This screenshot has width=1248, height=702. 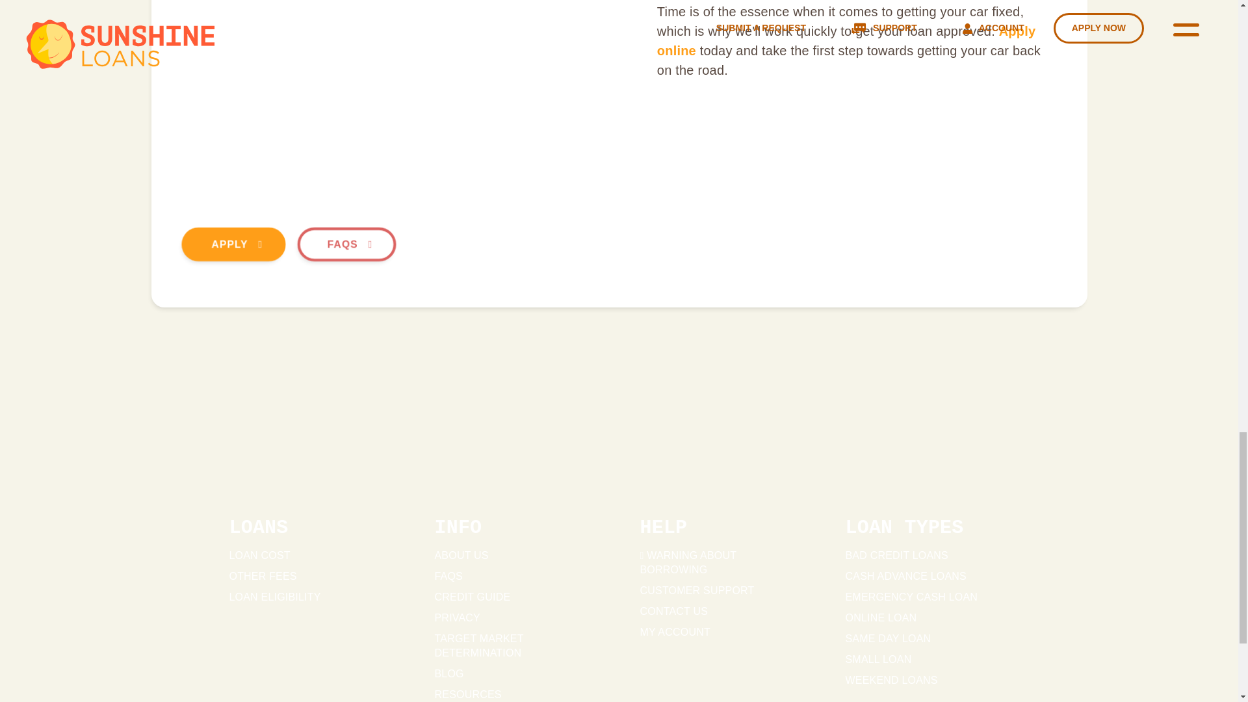 I want to click on LOAN COST, so click(x=259, y=555).